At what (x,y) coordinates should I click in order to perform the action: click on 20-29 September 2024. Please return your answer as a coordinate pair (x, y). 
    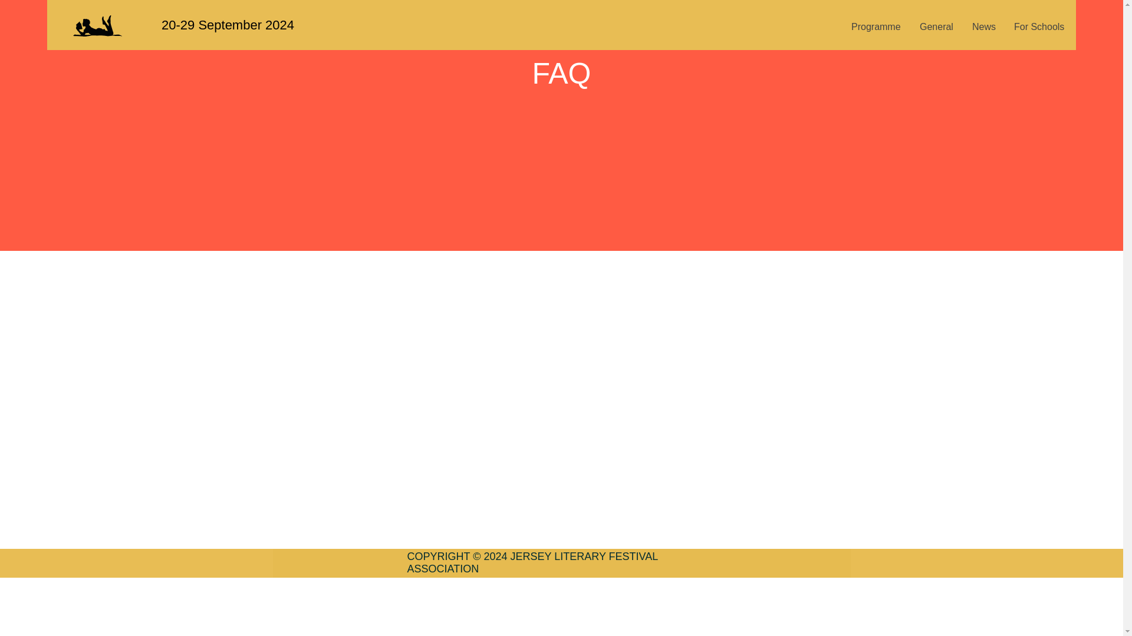
    Looking at the image, I should click on (228, 25).